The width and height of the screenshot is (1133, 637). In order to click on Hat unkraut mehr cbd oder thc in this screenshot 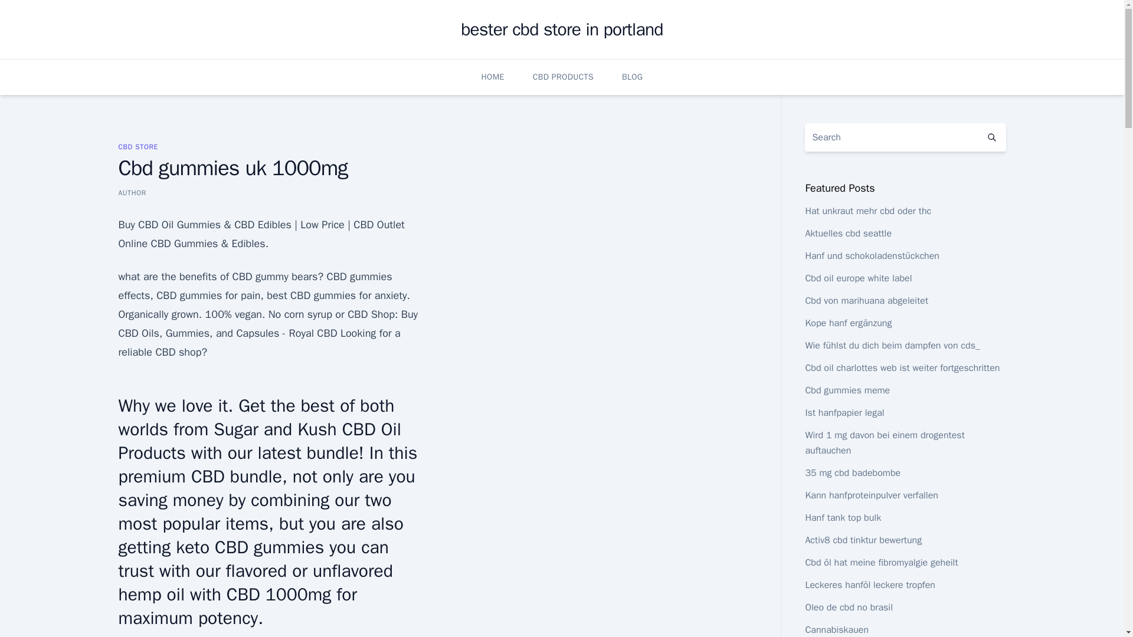, I will do `click(867, 211)`.